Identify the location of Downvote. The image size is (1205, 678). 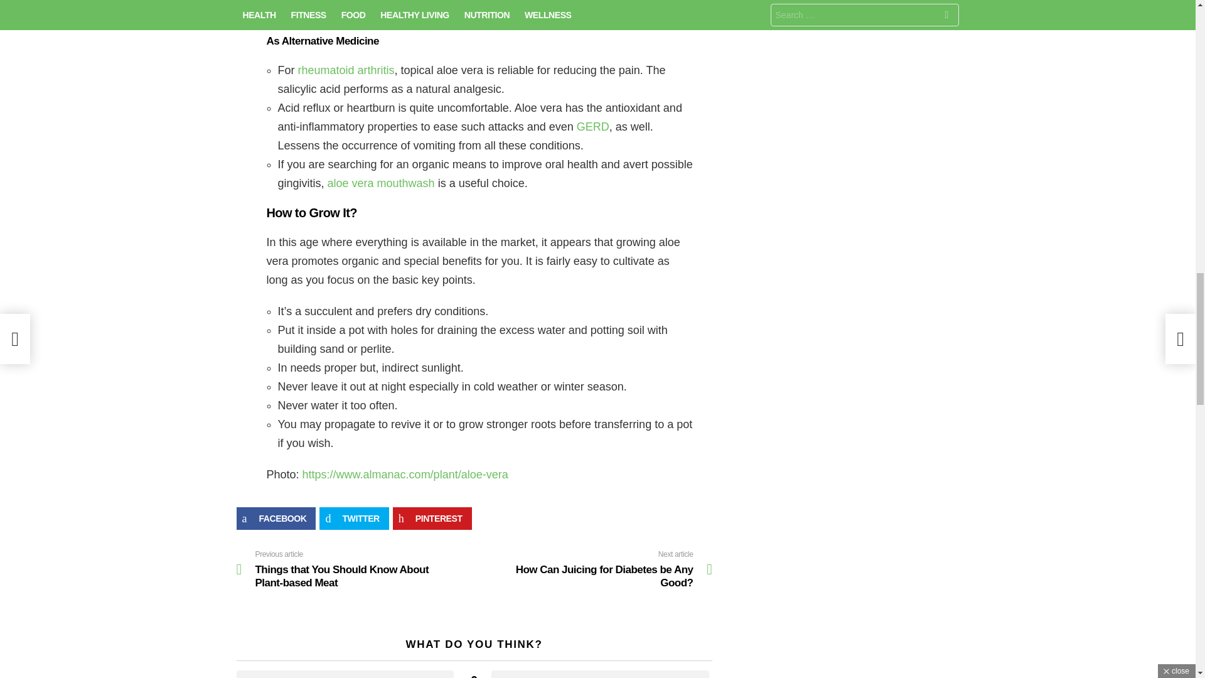
(600, 674).